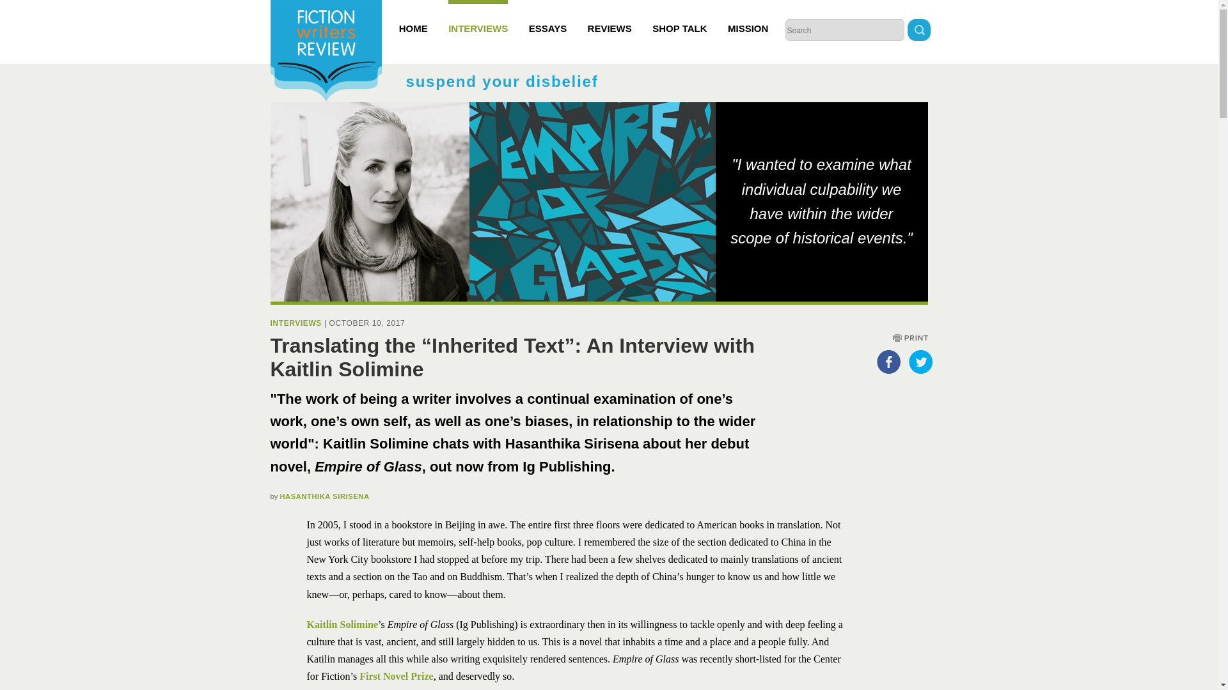 This screenshot has height=690, width=1228. I want to click on Kaitlin Solimine, so click(343, 624).